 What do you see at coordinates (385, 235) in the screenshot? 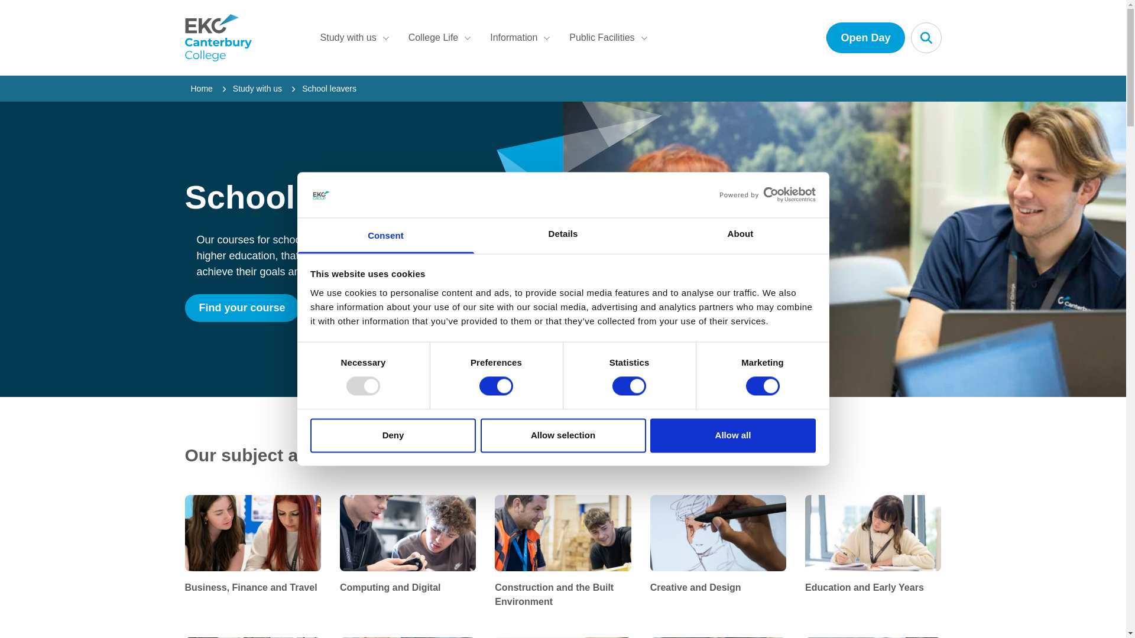
I see `Consent` at bounding box center [385, 235].